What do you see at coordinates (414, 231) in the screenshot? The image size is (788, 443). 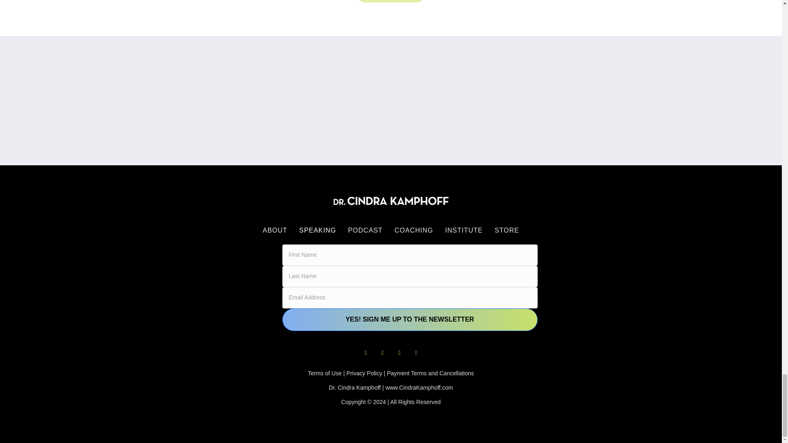 I see `COACHING` at bounding box center [414, 231].